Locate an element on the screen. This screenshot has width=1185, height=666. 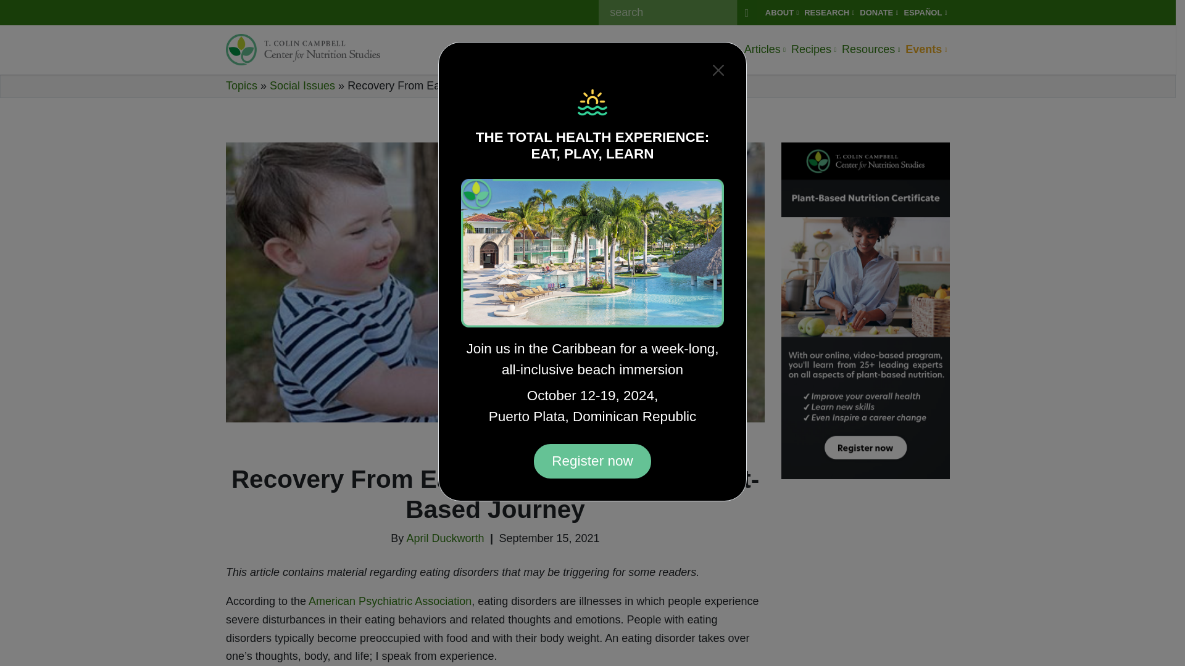
RESEARCH is located at coordinates (829, 12).